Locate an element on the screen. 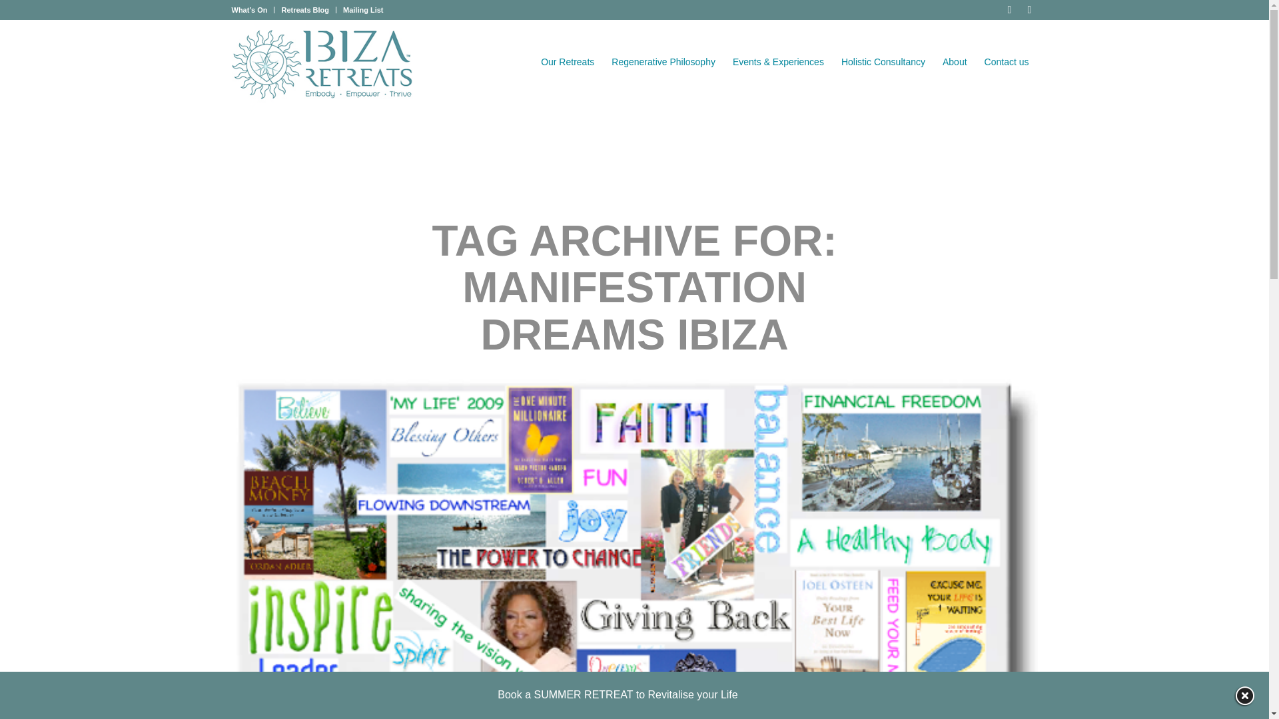 This screenshot has height=719, width=1279. Mailing List is located at coordinates (363, 10).